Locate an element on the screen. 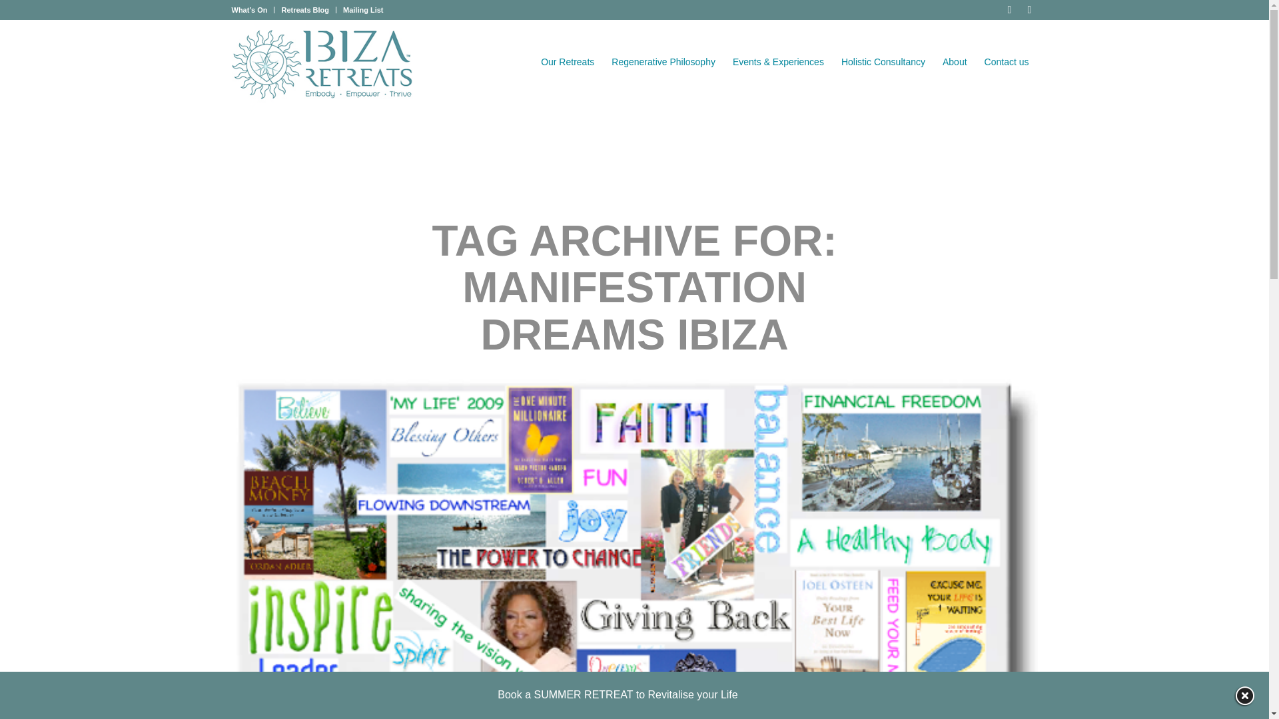 This screenshot has height=719, width=1279. Mailing List is located at coordinates (363, 10).